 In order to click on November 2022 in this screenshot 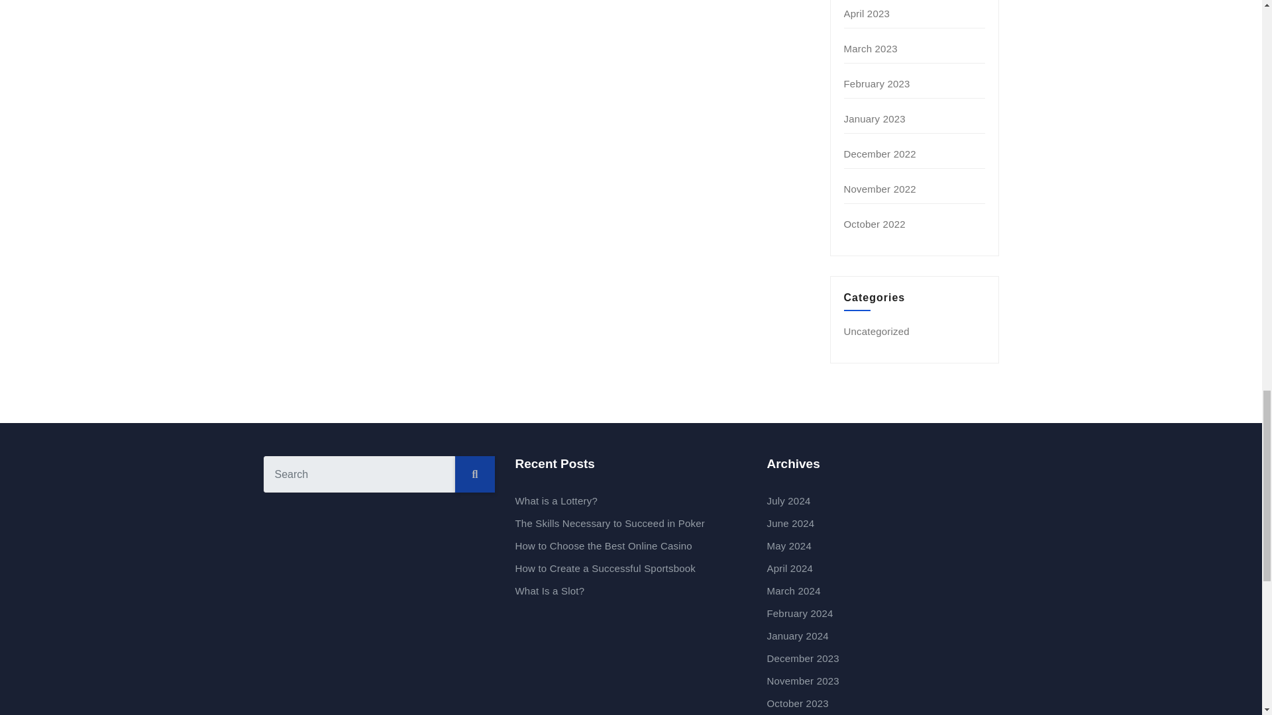, I will do `click(880, 188)`.